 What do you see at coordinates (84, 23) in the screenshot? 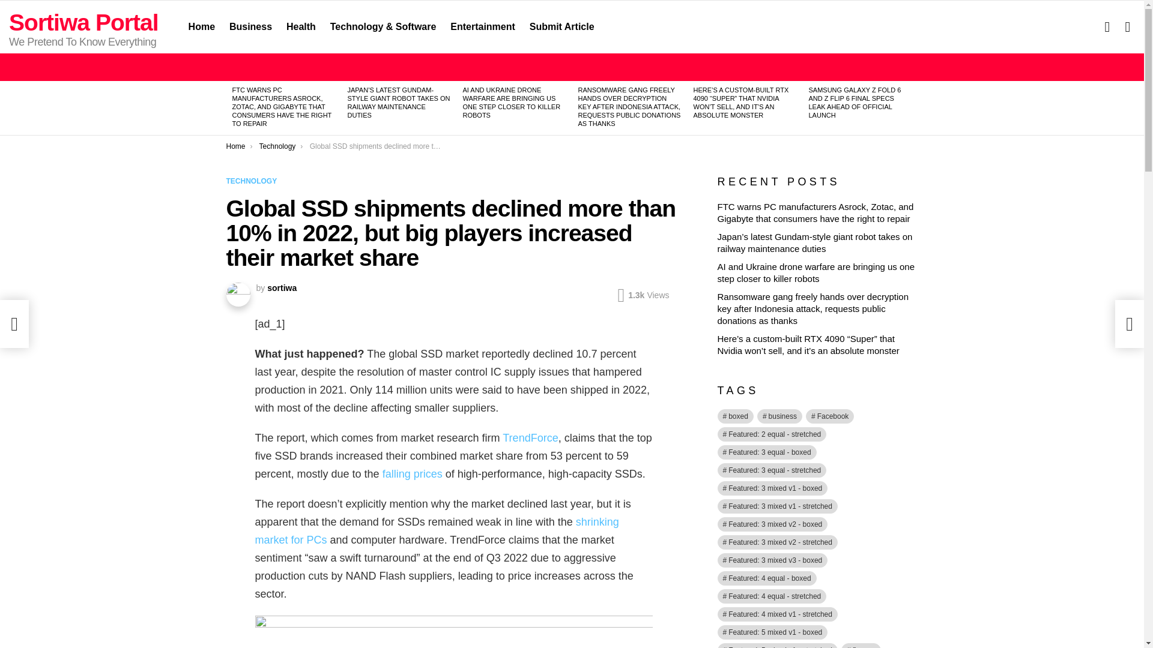
I see `Sortiwa Portal` at bounding box center [84, 23].